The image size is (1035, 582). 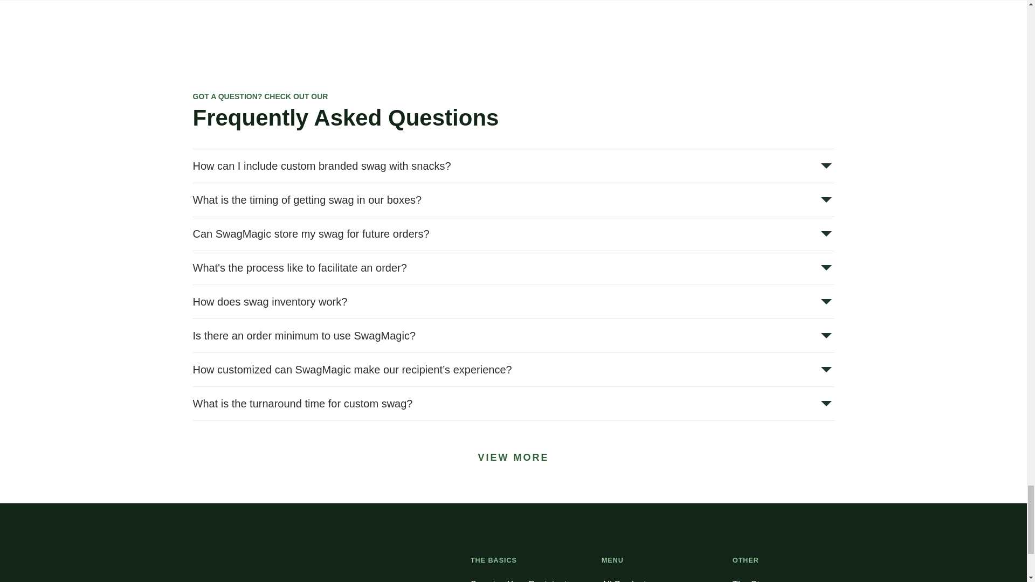 What do you see at coordinates (513, 199) in the screenshot?
I see `What is the timing of getting swag in our boxes?` at bounding box center [513, 199].